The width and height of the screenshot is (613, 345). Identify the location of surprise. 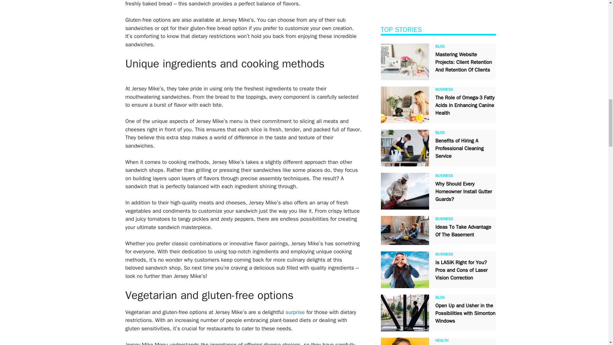
(295, 312).